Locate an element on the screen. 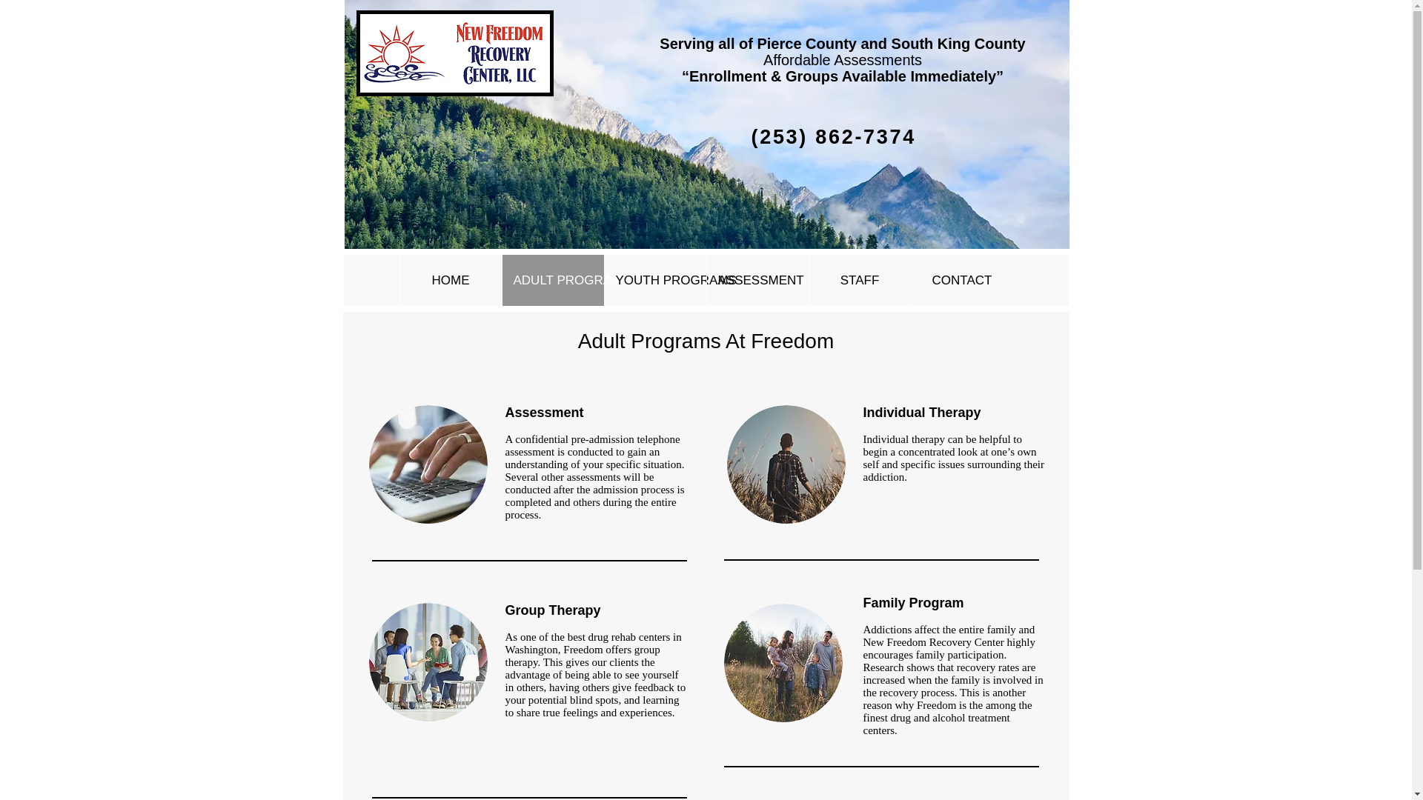 Image resolution: width=1423 pixels, height=800 pixels. ASSESSMENT is located at coordinates (757, 280).